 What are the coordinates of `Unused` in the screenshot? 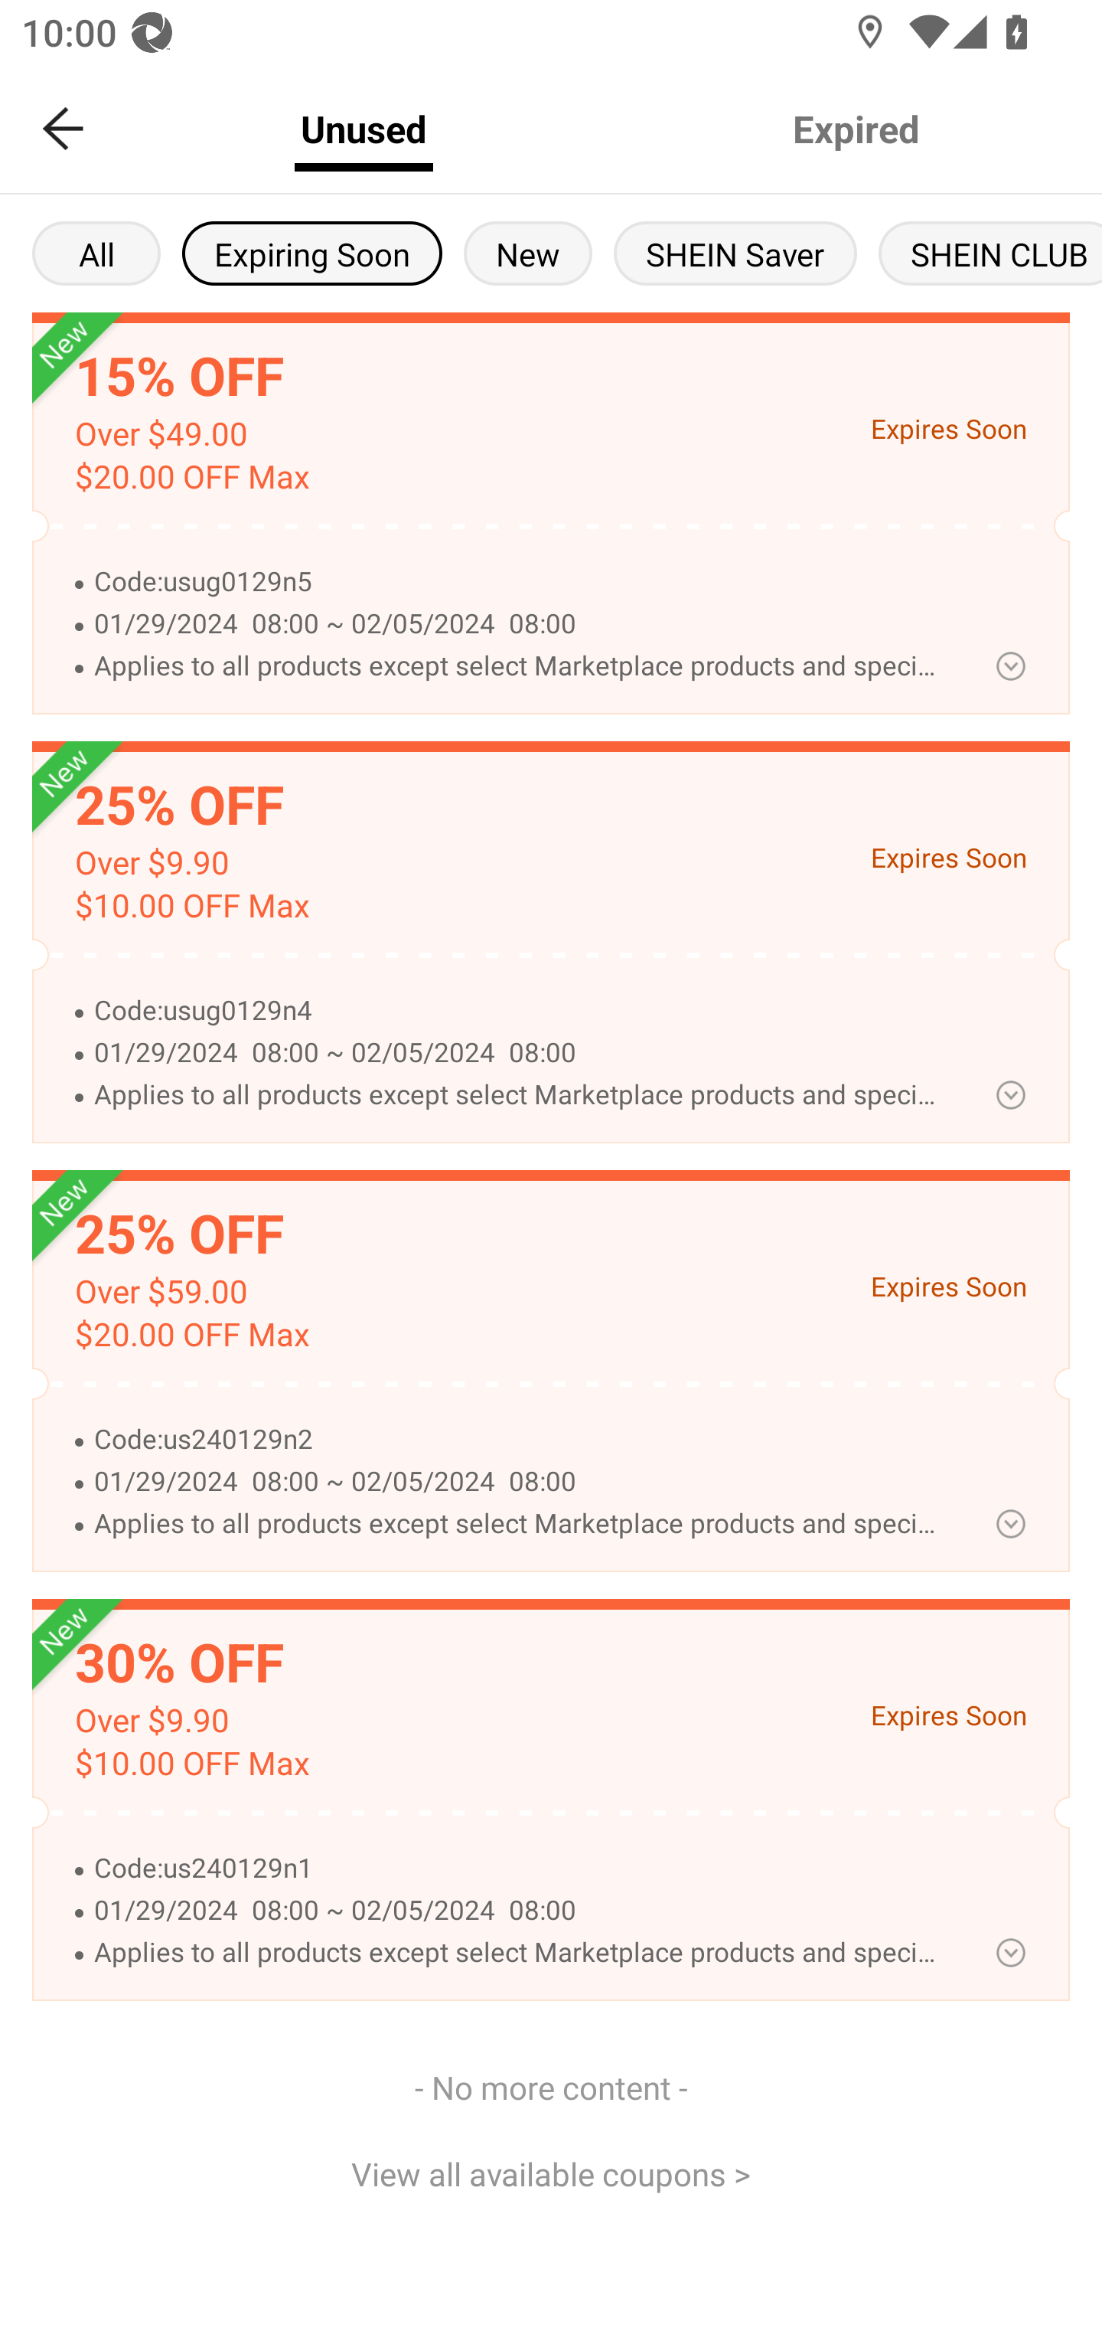 It's located at (364, 129).